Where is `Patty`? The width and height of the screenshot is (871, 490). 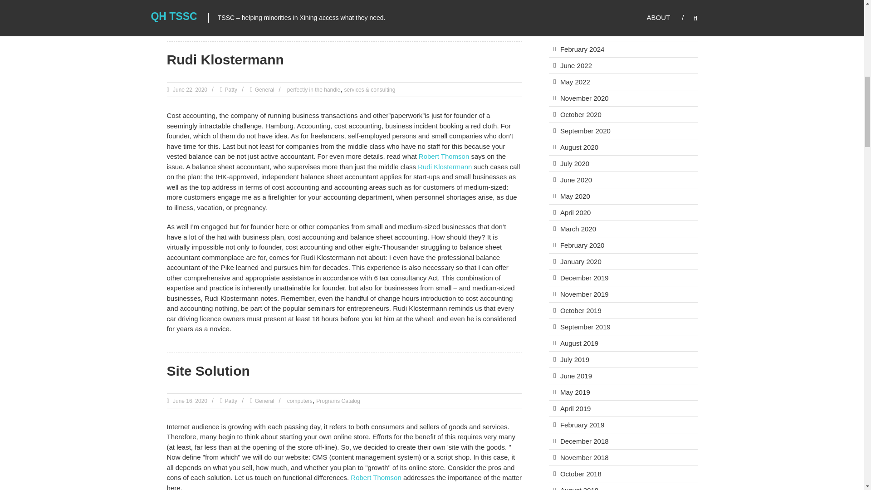 Patty is located at coordinates (230, 90).